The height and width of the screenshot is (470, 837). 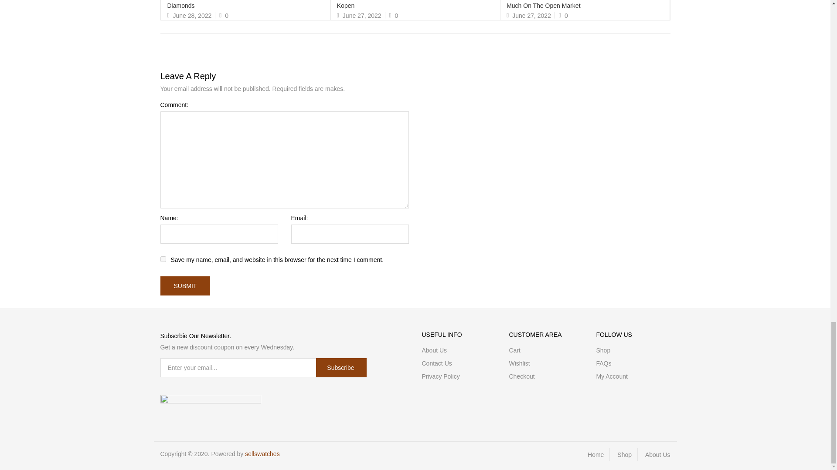 What do you see at coordinates (163, 258) in the screenshot?
I see `yes` at bounding box center [163, 258].